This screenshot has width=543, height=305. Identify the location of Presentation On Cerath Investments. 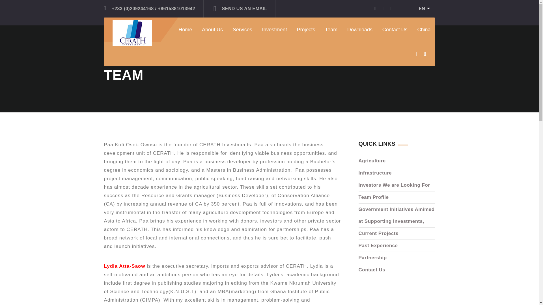
(389, 47).